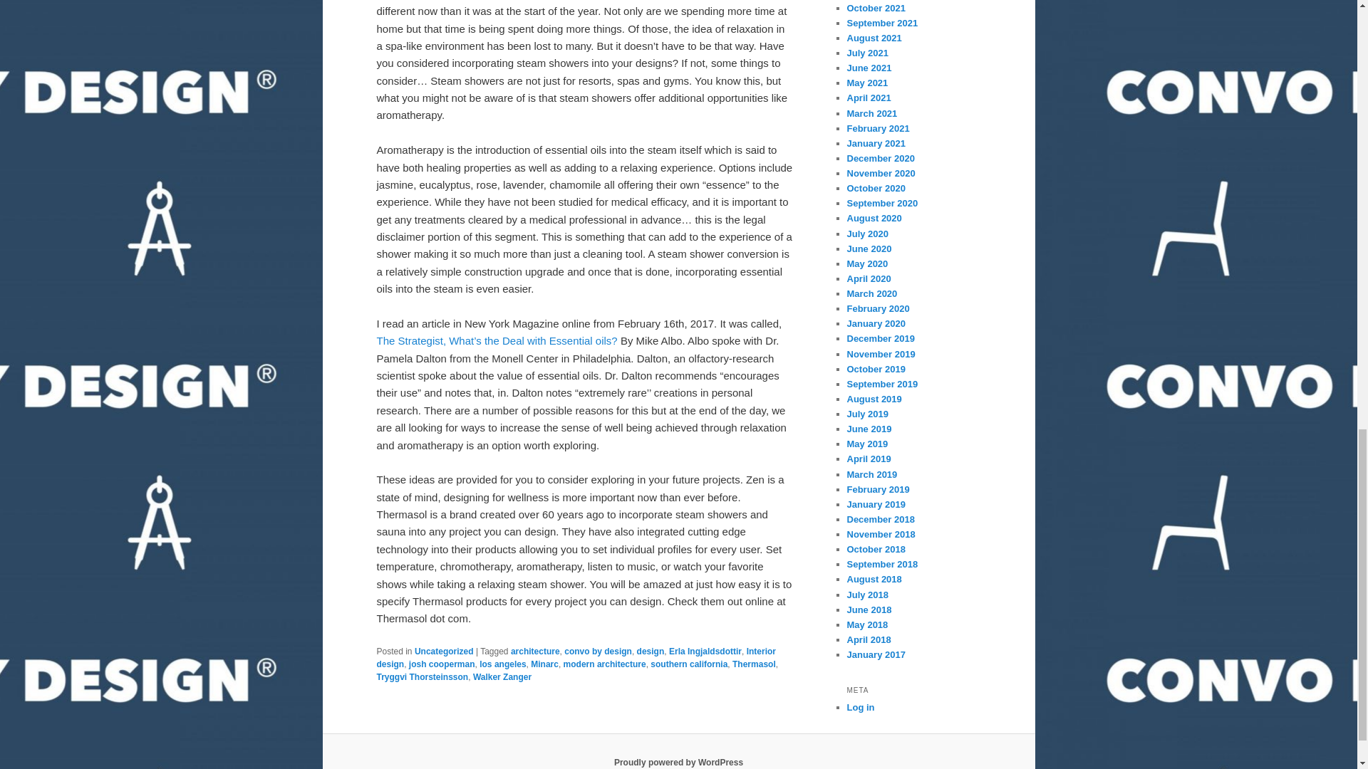  What do you see at coordinates (651, 652) in the screenshot?
I see `design` at bounding box center [651, 652].